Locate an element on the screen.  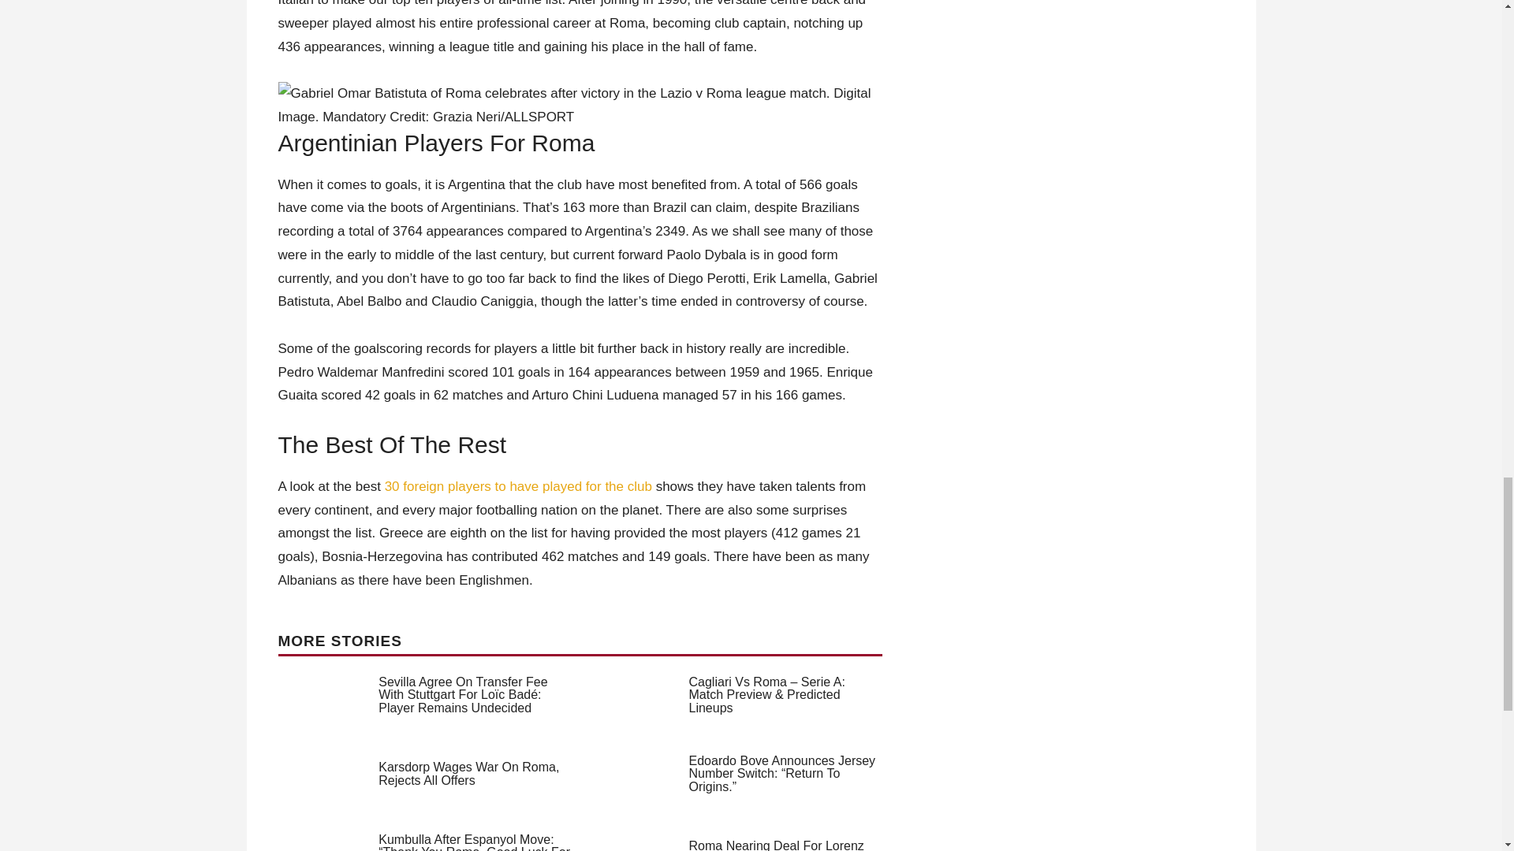
Karsdorp Wages War On Roma, Rejects All Offers is located at coordinates (468, 774).